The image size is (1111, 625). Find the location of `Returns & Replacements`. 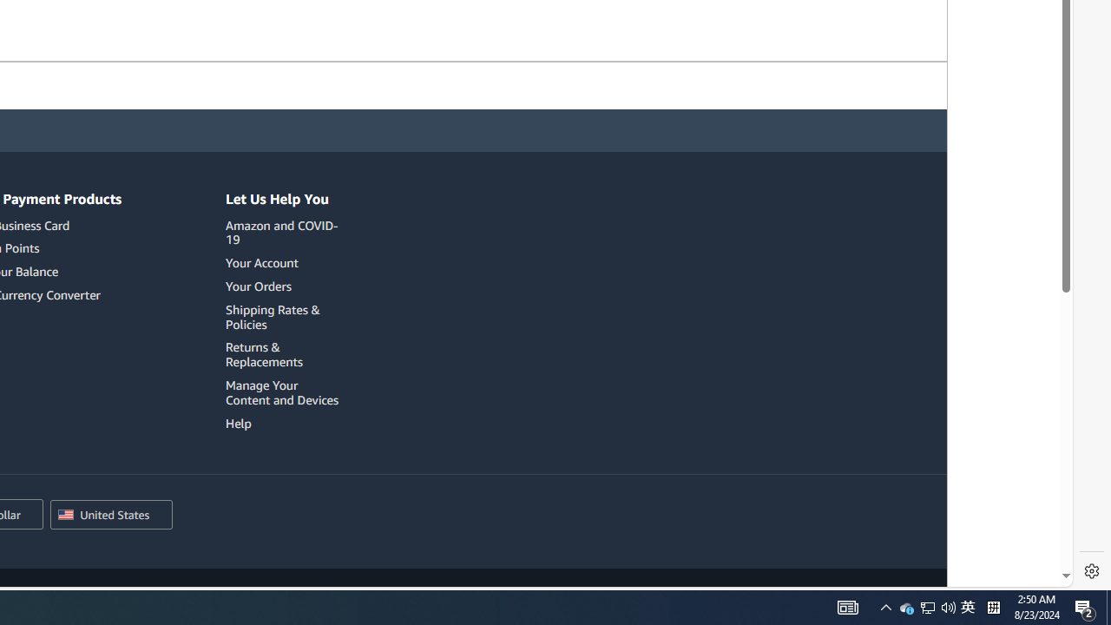

Returns & Replacements is located at coordinates (285, 354).